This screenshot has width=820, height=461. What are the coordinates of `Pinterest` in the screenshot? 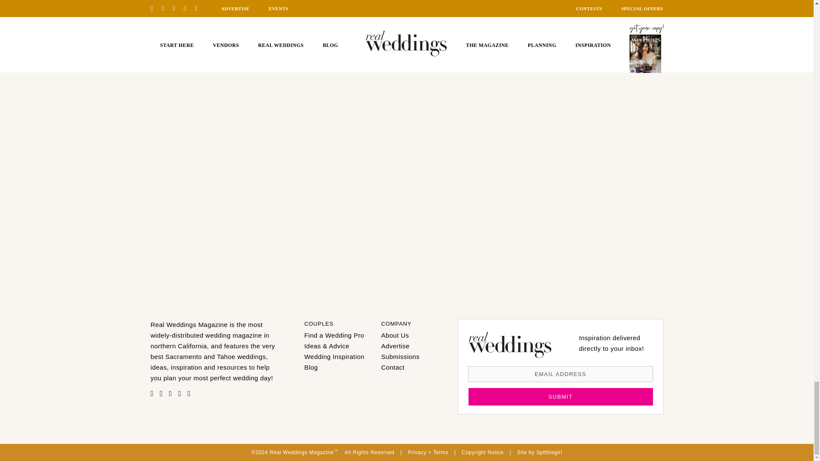 It's located at (154, 393).